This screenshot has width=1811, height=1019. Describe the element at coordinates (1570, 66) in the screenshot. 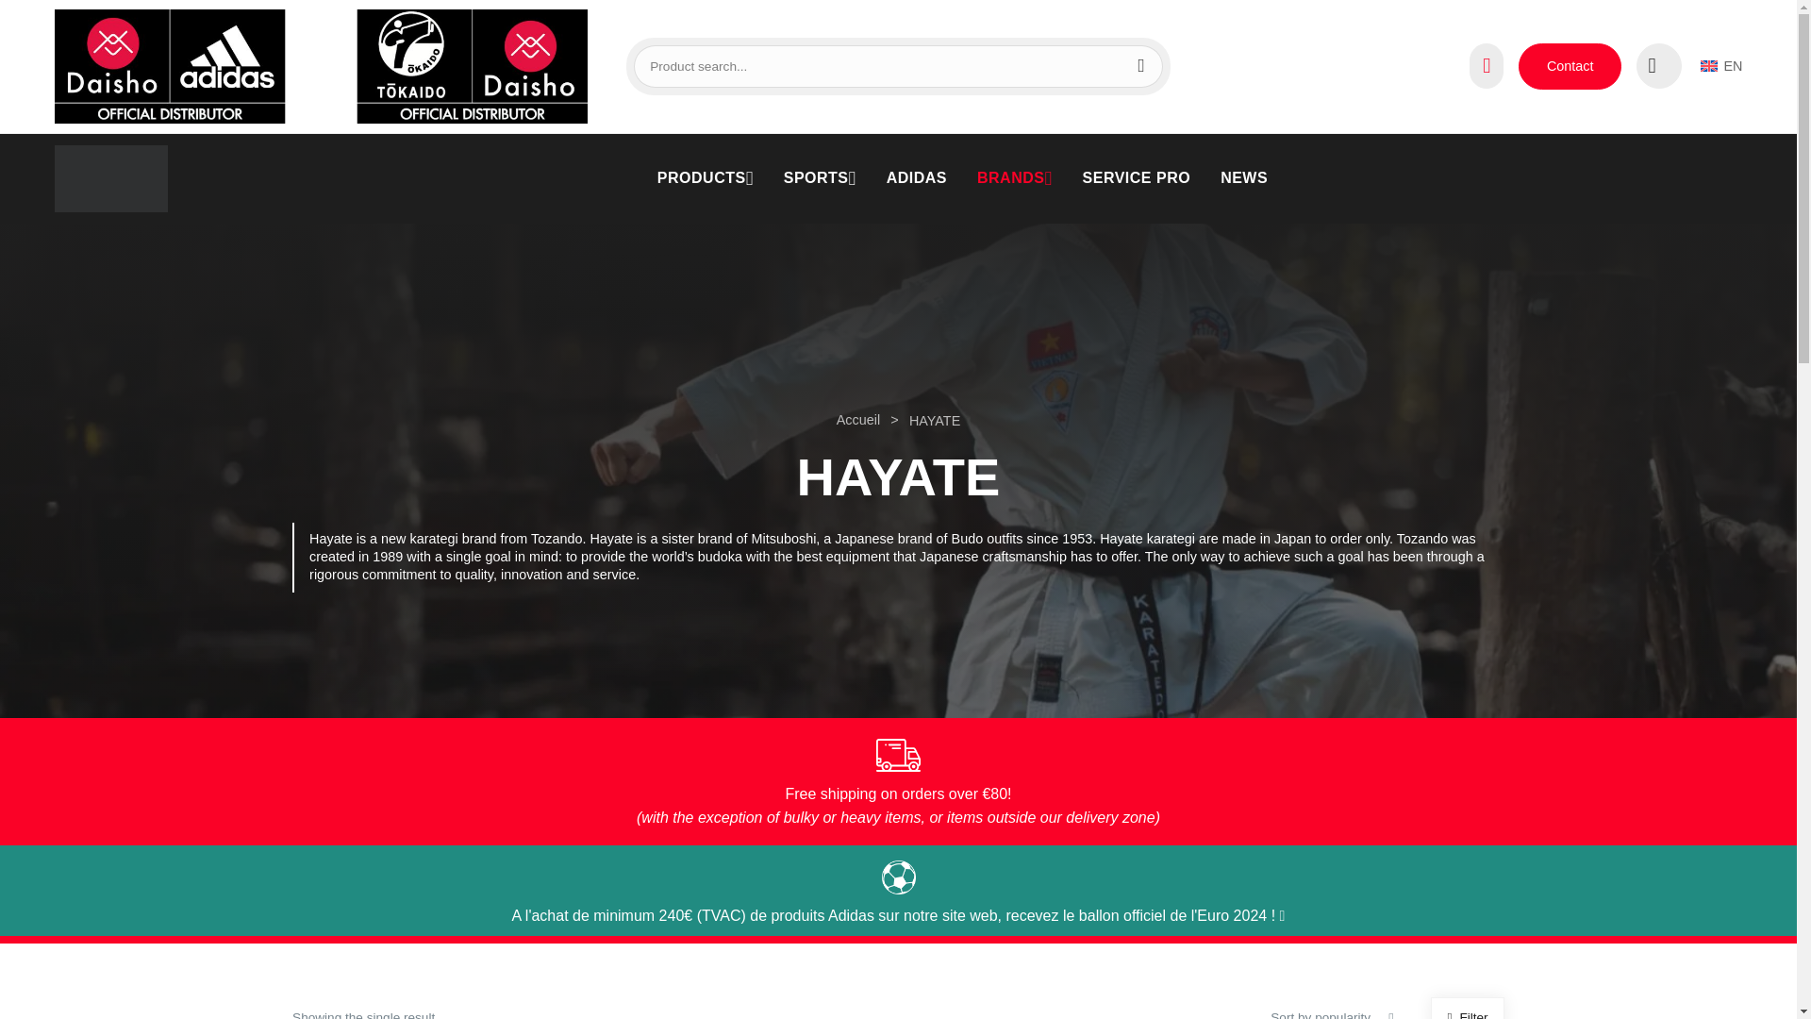

I see `Contact` at that location.